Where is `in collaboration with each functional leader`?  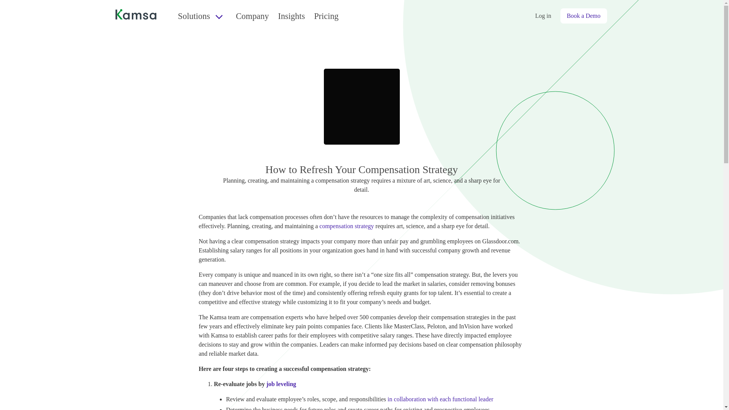 in collaboration with each functional leader is located at coordinates (440, 399).